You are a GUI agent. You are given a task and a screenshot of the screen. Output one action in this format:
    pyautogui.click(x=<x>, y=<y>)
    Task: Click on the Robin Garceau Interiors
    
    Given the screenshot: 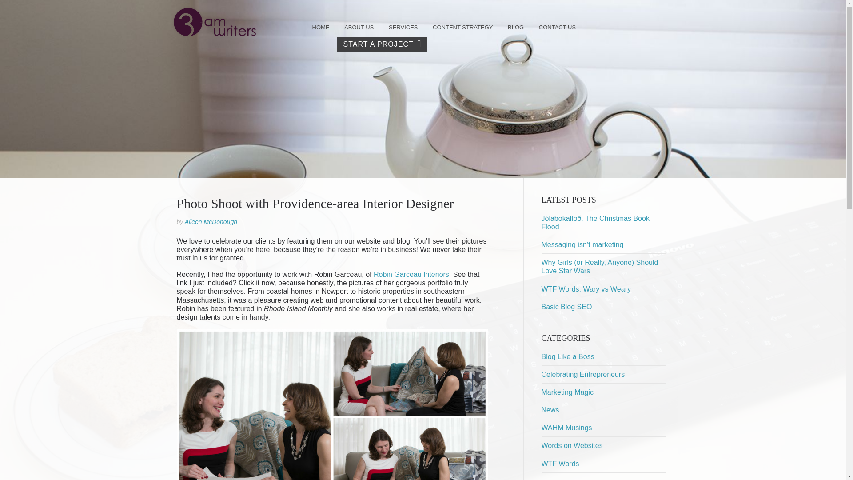 What is the action you would take?
    pyautogui.click(x=411, y=275)
    